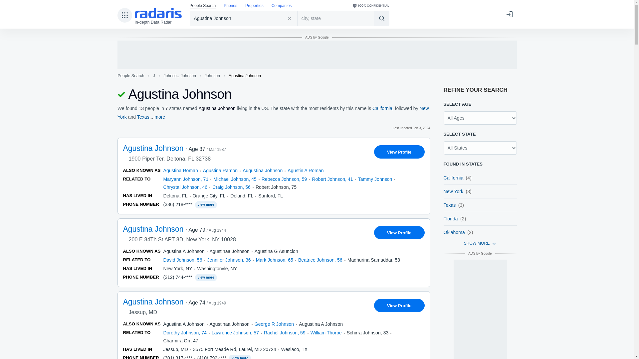 This screenshot has height=359, width=639. I want to click on J, so click(154, 76).